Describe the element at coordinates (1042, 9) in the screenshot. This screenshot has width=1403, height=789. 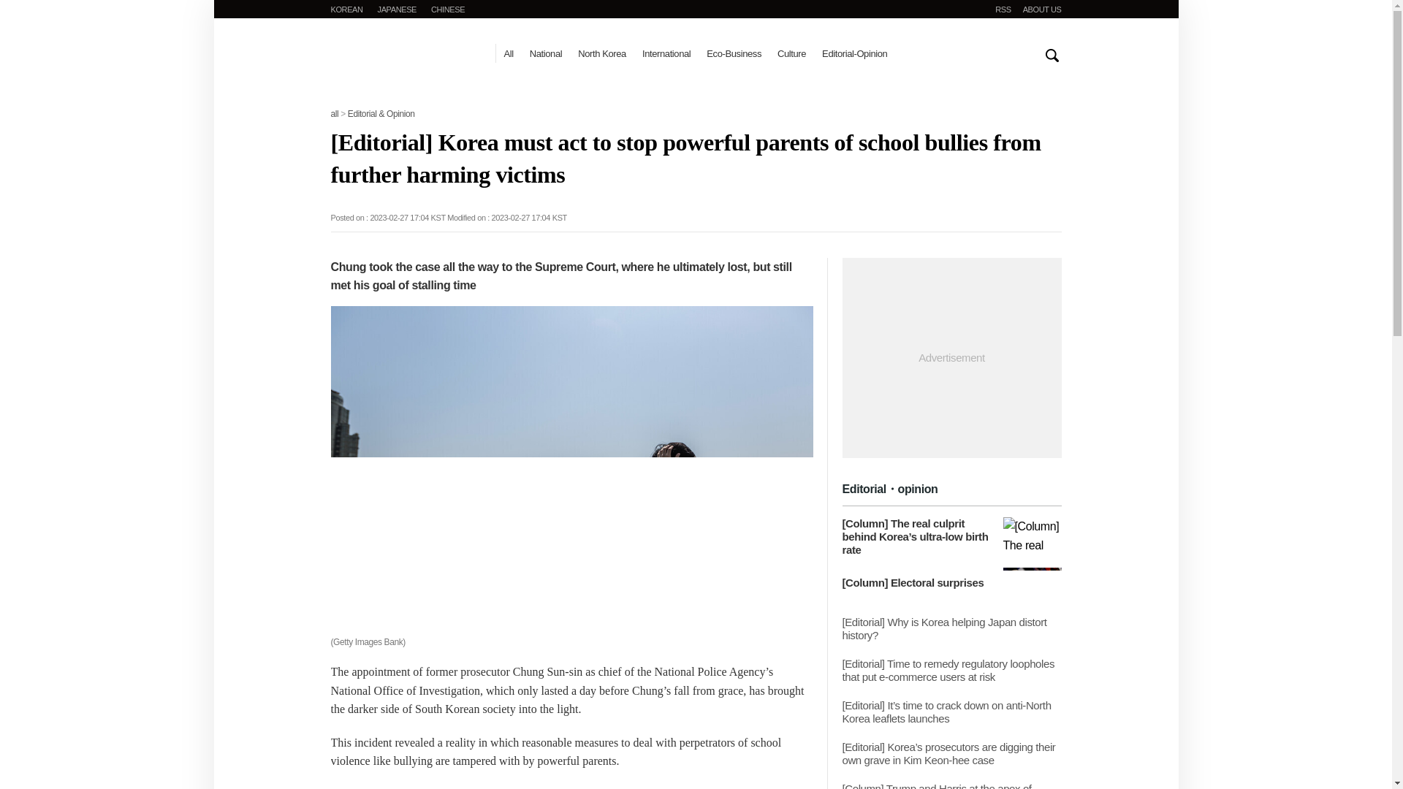
I see `ABOUT US` at that location.